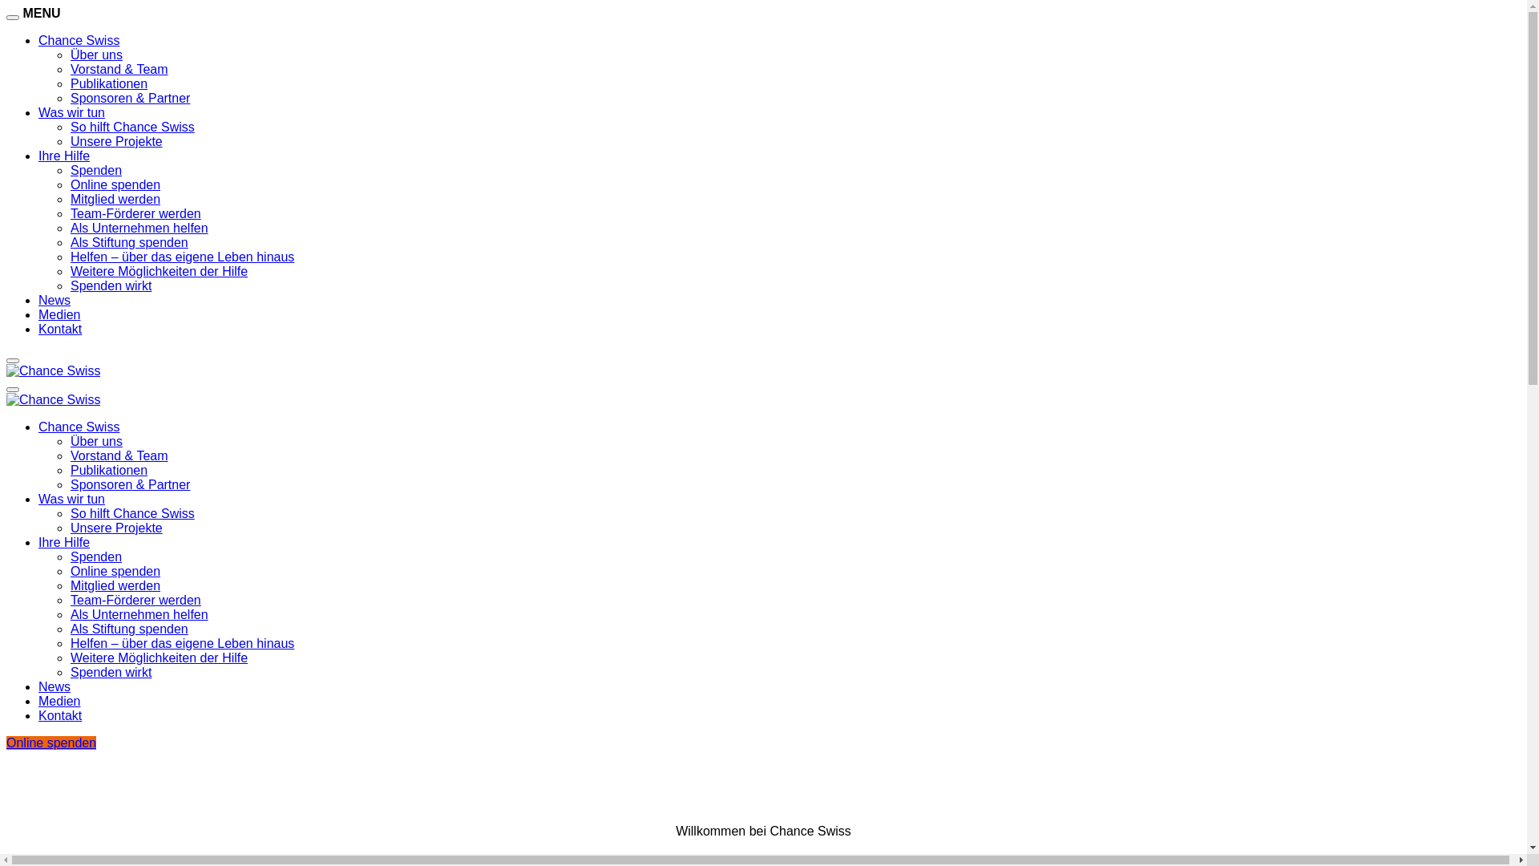 The width and height of the screenshot is (1539, 866). Describe the element at coordinates (115, 571) in the screenshot. I see `Online spenden` at that location.